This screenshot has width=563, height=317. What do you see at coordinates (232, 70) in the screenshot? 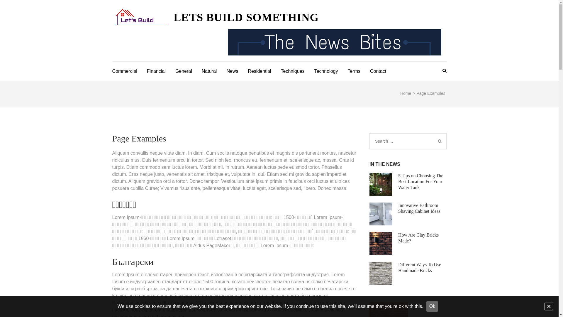
I see `News` at bounding box center [232, 70].